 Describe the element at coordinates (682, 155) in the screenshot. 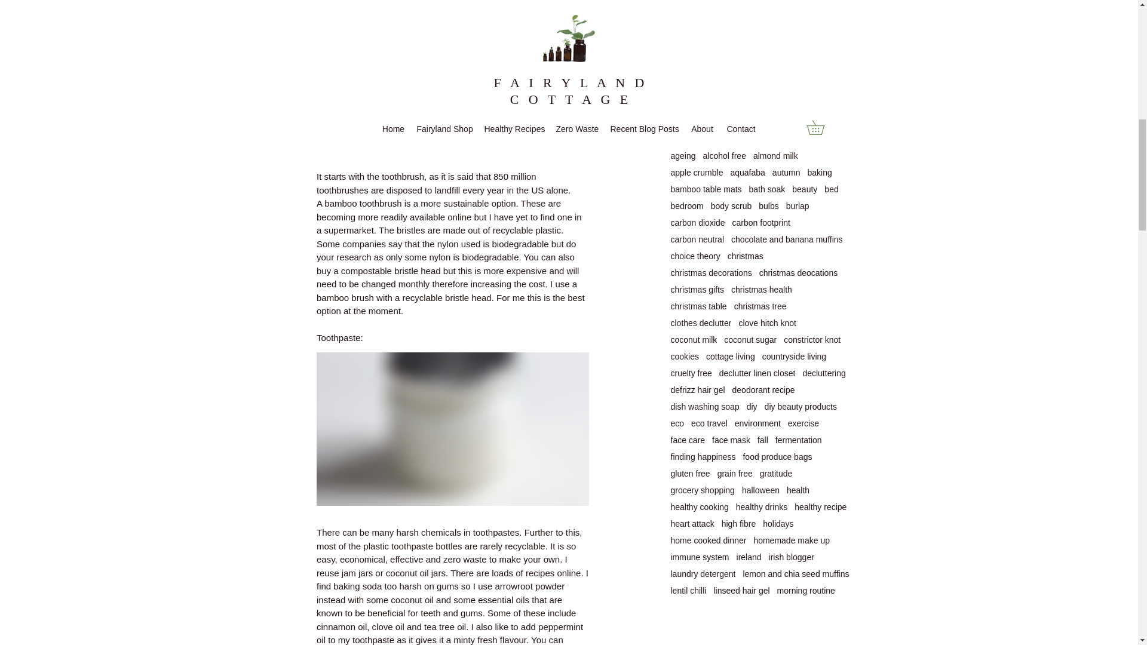

I see `ageing` at that location.